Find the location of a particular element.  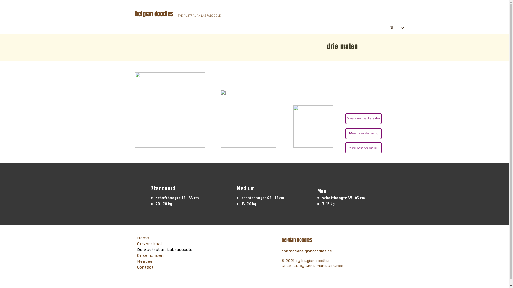

Meer over de vacht is located at coordinates (363, 134).